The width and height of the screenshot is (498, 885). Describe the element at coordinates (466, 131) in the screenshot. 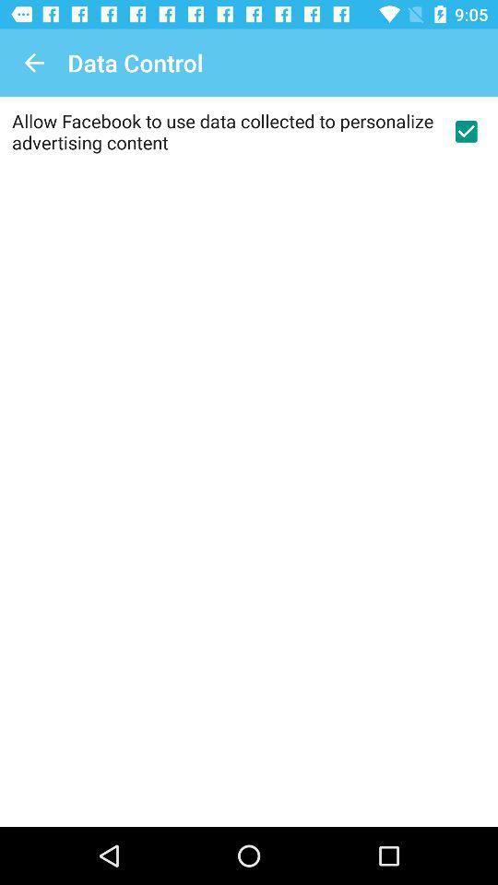

I see `toggle data control consent` at that location.